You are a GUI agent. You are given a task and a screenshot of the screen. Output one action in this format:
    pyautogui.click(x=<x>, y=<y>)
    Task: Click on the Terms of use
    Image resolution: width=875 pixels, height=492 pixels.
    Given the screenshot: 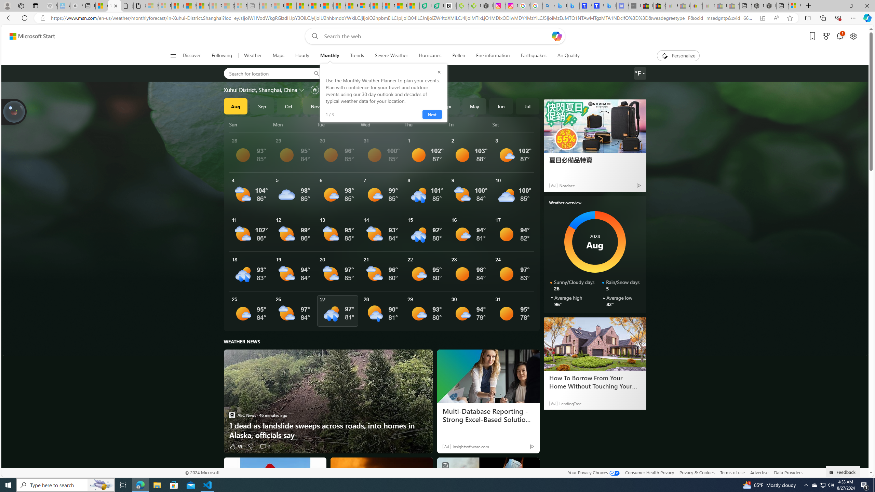 What is the action you would take?
    pyautogui.click(x=732, y=472)
    